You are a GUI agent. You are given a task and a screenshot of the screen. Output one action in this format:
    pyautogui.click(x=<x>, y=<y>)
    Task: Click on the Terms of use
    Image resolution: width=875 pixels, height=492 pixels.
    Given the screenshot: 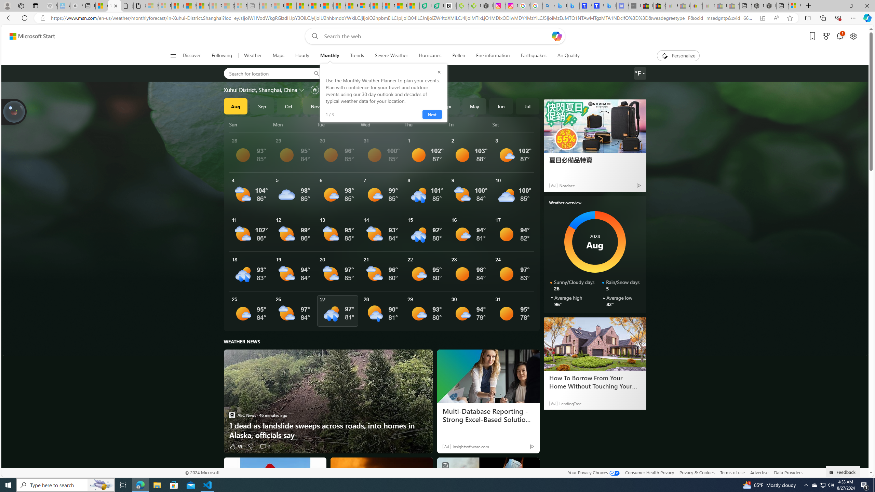 What is the action you would take?
    pyautogui.click(x=732, y=472)
    